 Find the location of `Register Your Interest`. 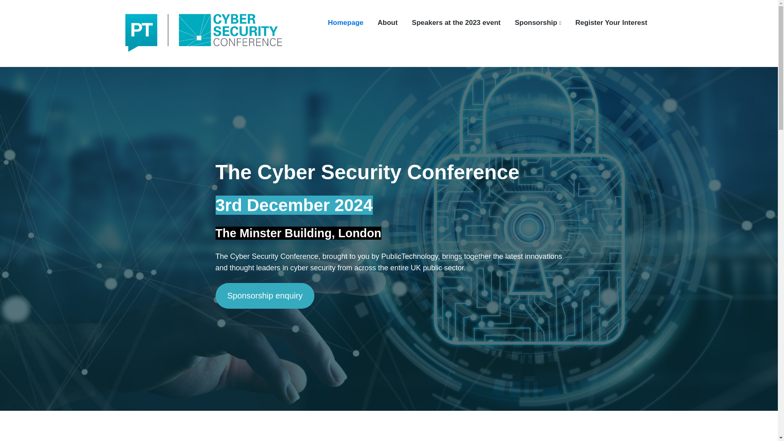

Register Your Interest is located at coordinates (611, 23).